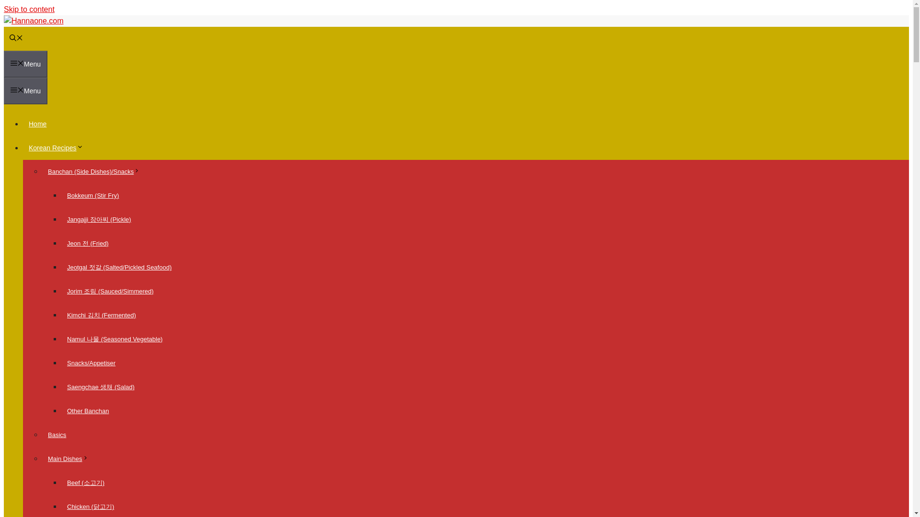 Image resolution: width=920 pixels, height=517 pixels. I want to click on Menu, so click(25, 91).